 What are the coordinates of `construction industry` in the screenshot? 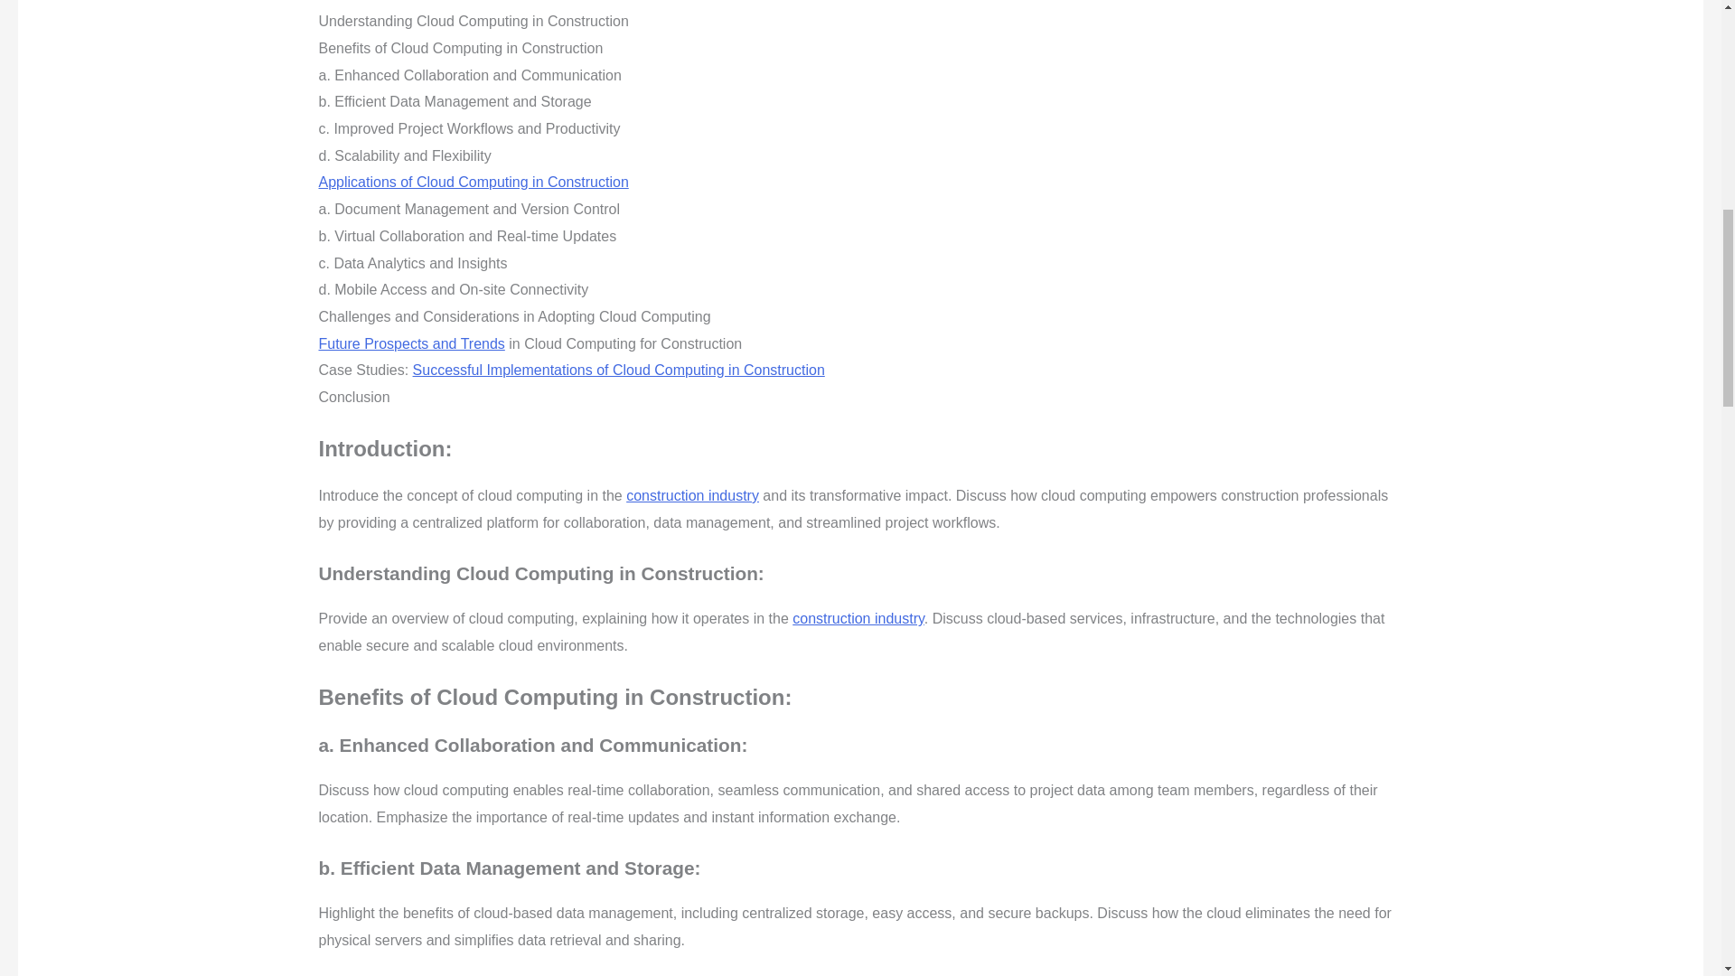 It's located at (858, 618).